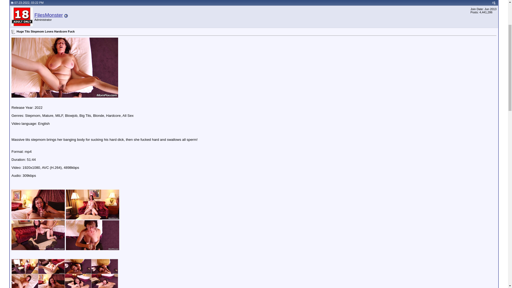 The width and height of the screenshot is (512, 288). What do you see at coordinates (90, 24) in the screenshot?
I see `FilesMonster porn` at bounding box center [90, 24].